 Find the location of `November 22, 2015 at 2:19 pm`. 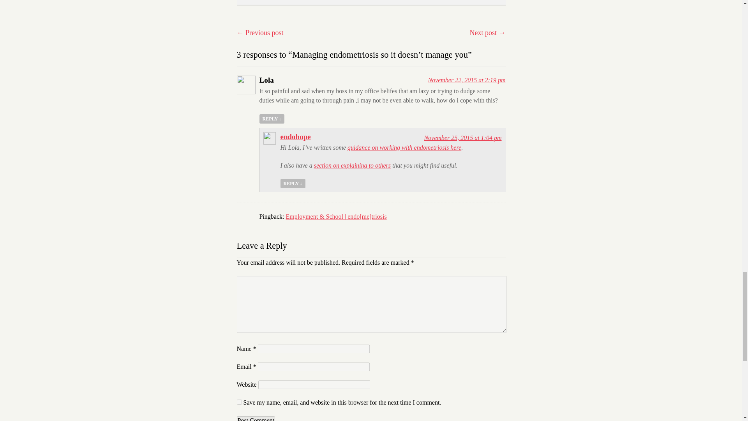

November 22, 2015 at 2:19 pm is located at coordinates (467, 80).